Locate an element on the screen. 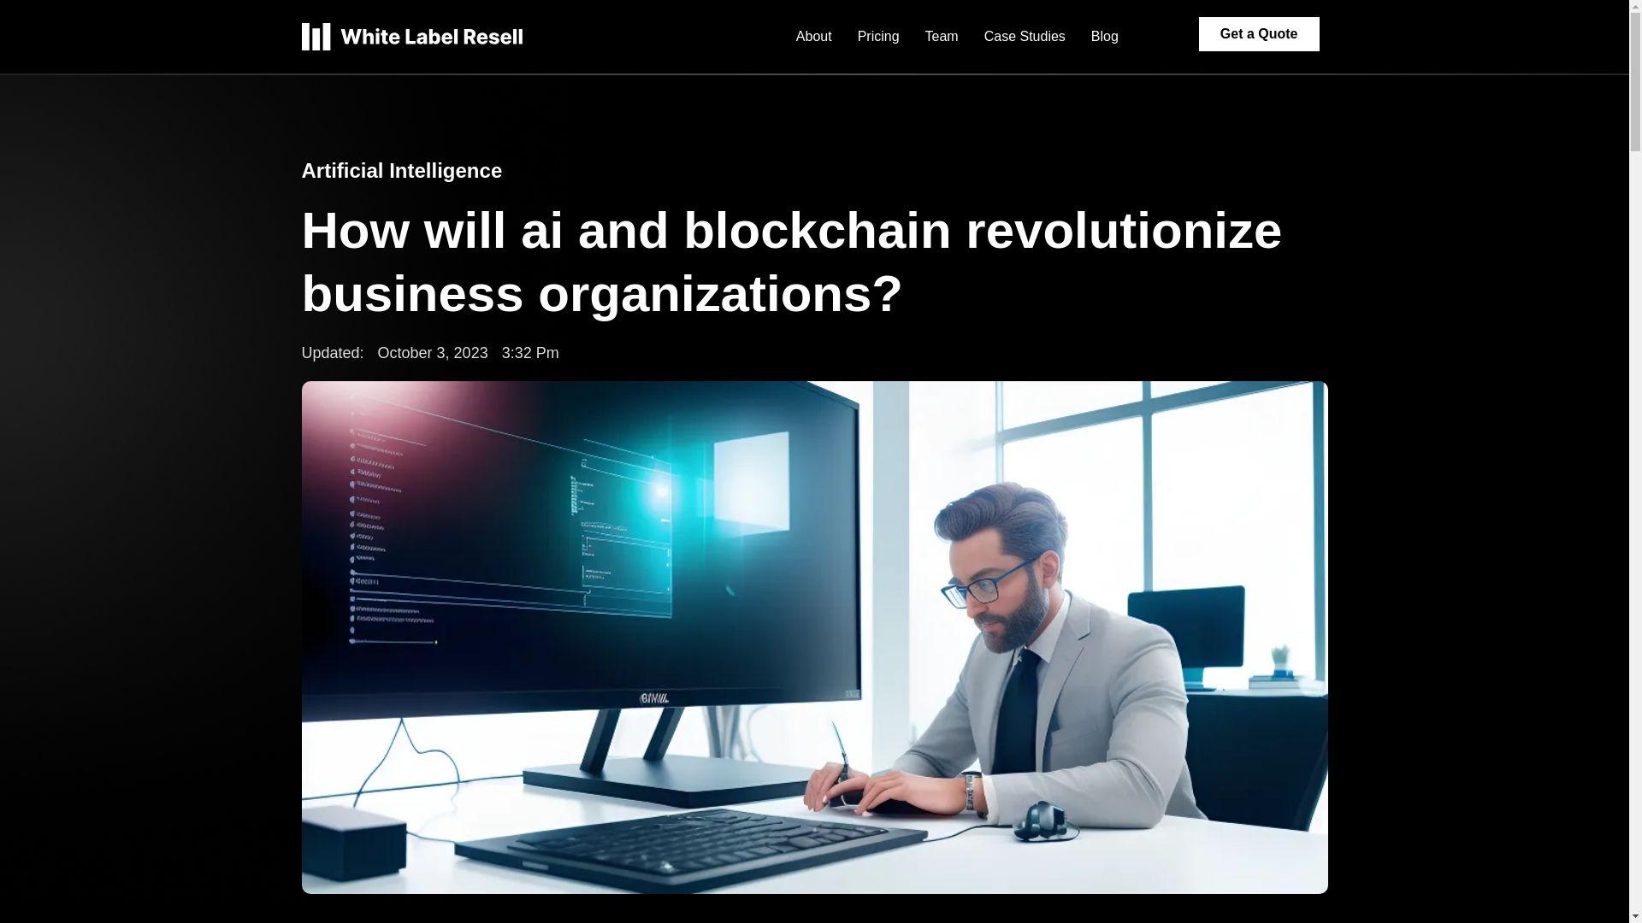 This screenshot has height=923, width=1642. Artificial Intelligence is located at coordinates (401, 169).